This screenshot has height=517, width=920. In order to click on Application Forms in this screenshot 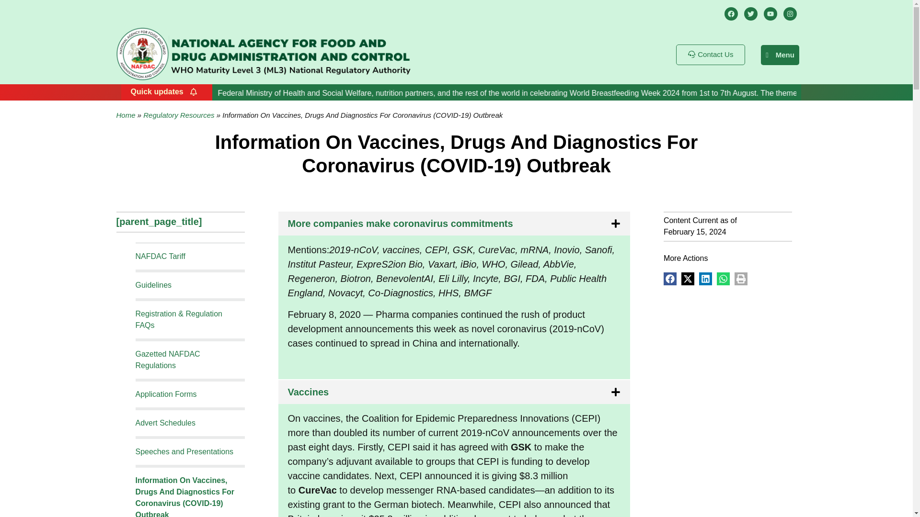, I will do `click(166, 394)`.